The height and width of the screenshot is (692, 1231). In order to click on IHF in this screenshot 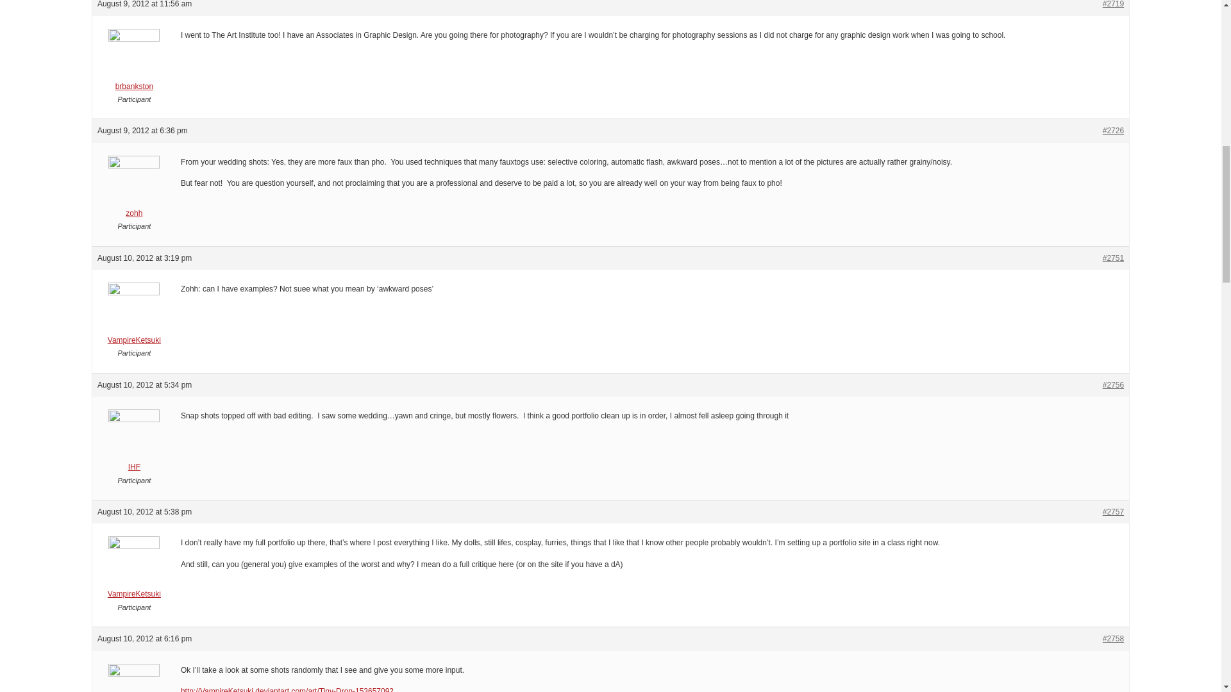, I will do `click(133, 680)`.